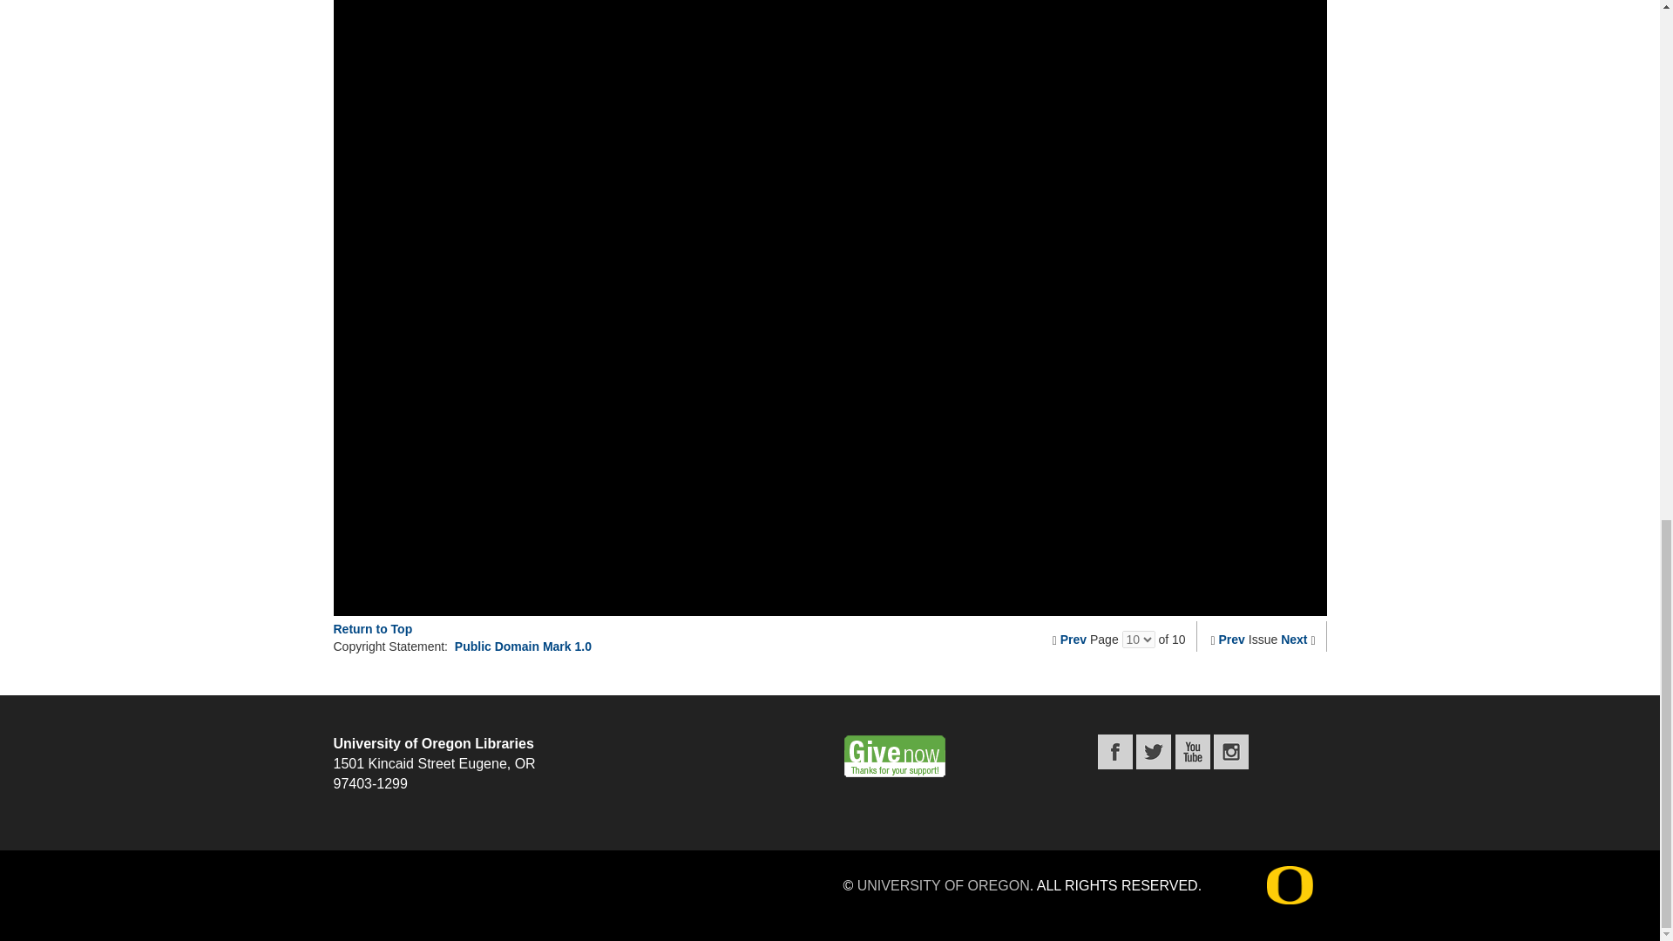 The image size is (1673, 941). I want to click on Next, so click(1293, 639).